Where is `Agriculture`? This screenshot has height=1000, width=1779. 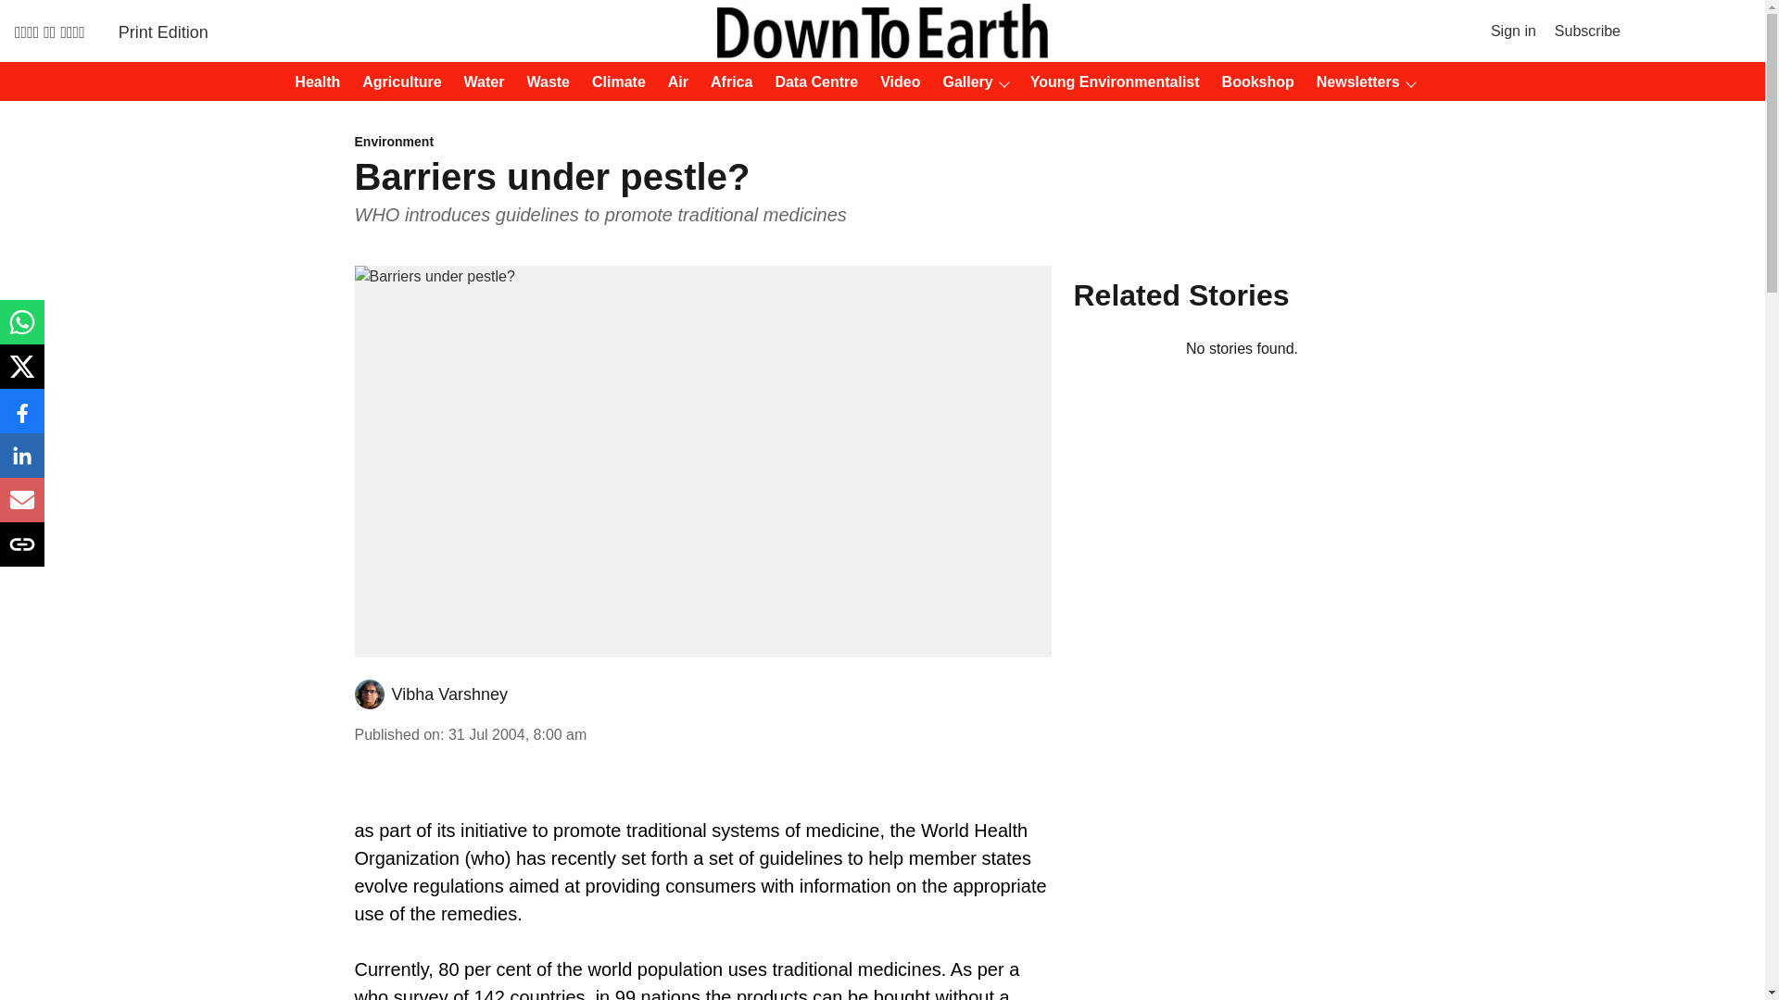 Agriculture is located at coordinates (396, 82).